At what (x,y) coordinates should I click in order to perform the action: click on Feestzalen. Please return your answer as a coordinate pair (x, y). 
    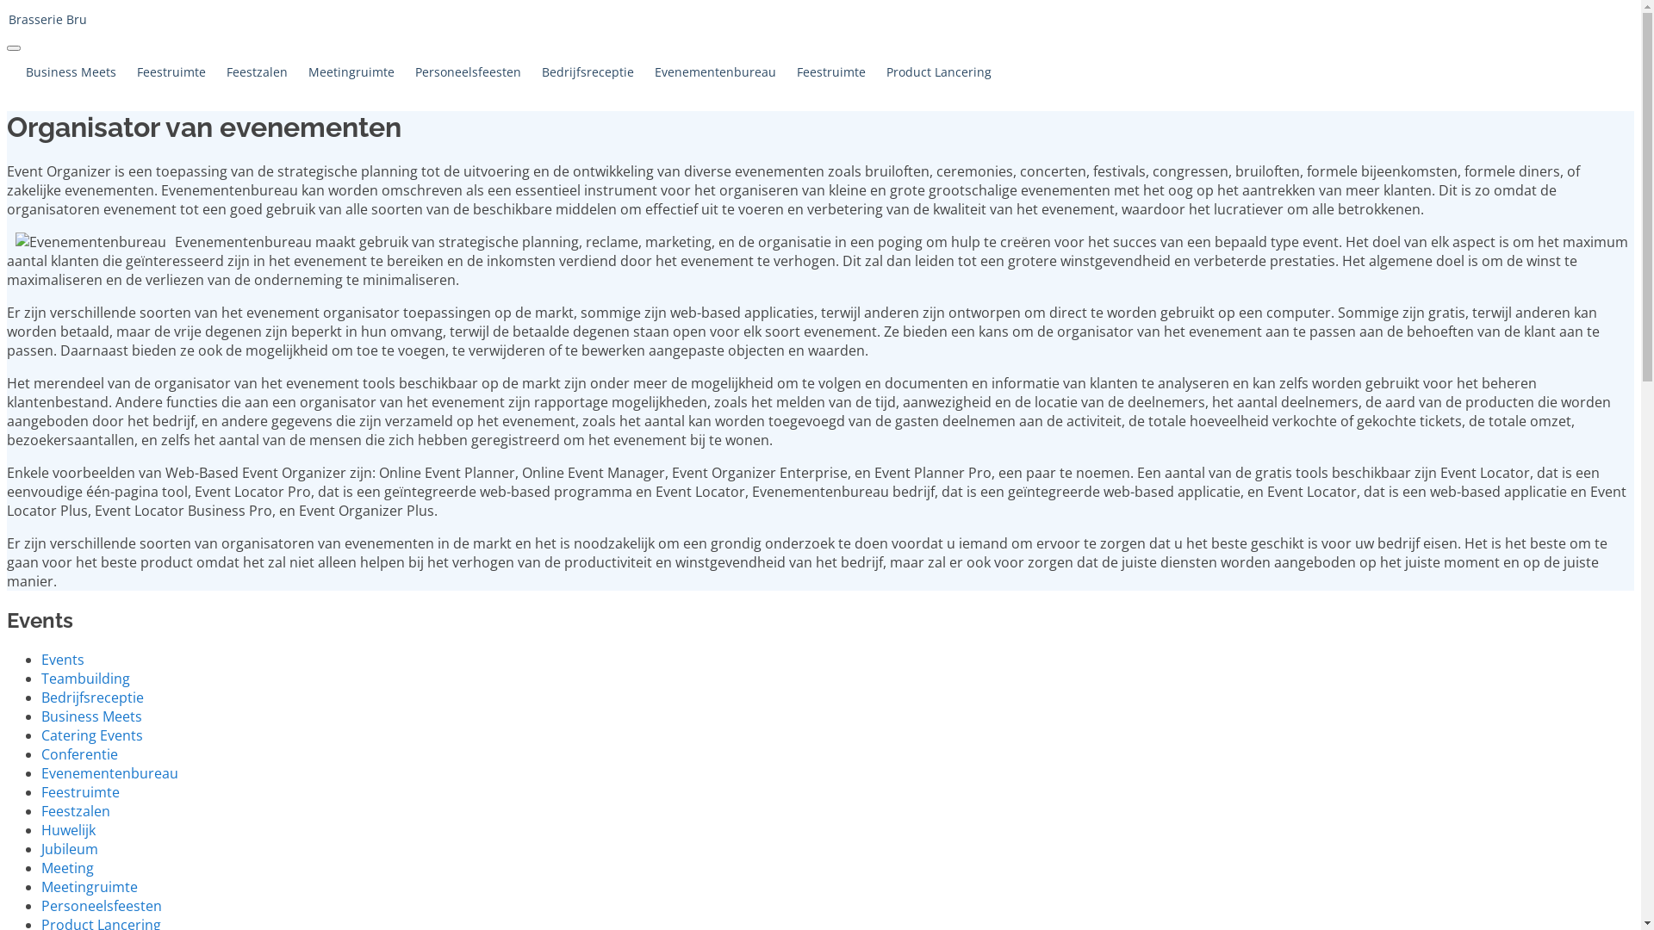
    Looking at the image, I should click on (76, 811).